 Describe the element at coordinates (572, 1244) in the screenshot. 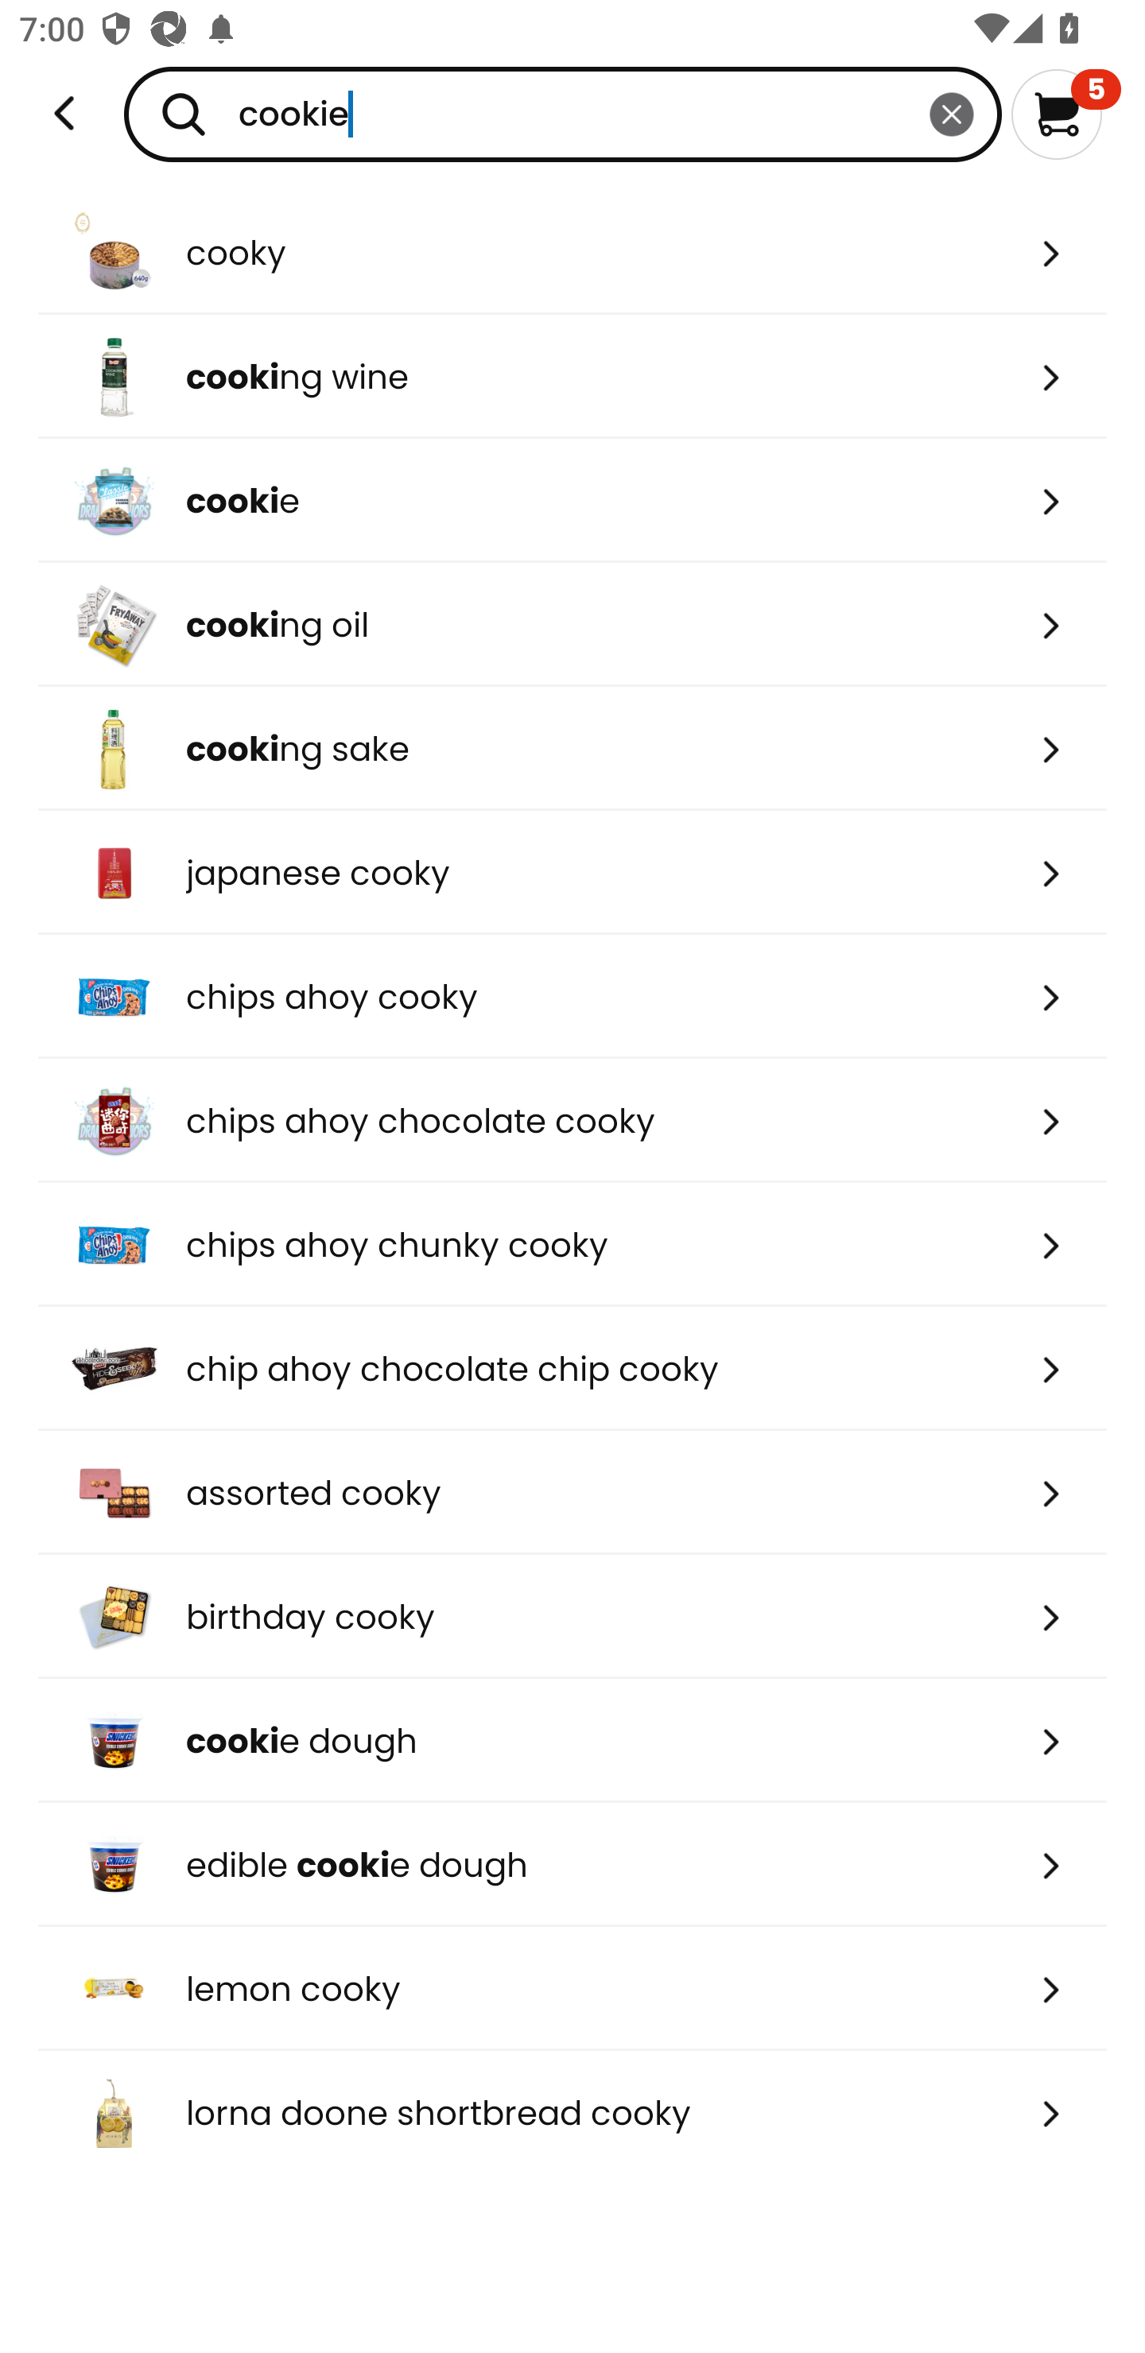

I see `chips ahoy chunky cooky` at that location.